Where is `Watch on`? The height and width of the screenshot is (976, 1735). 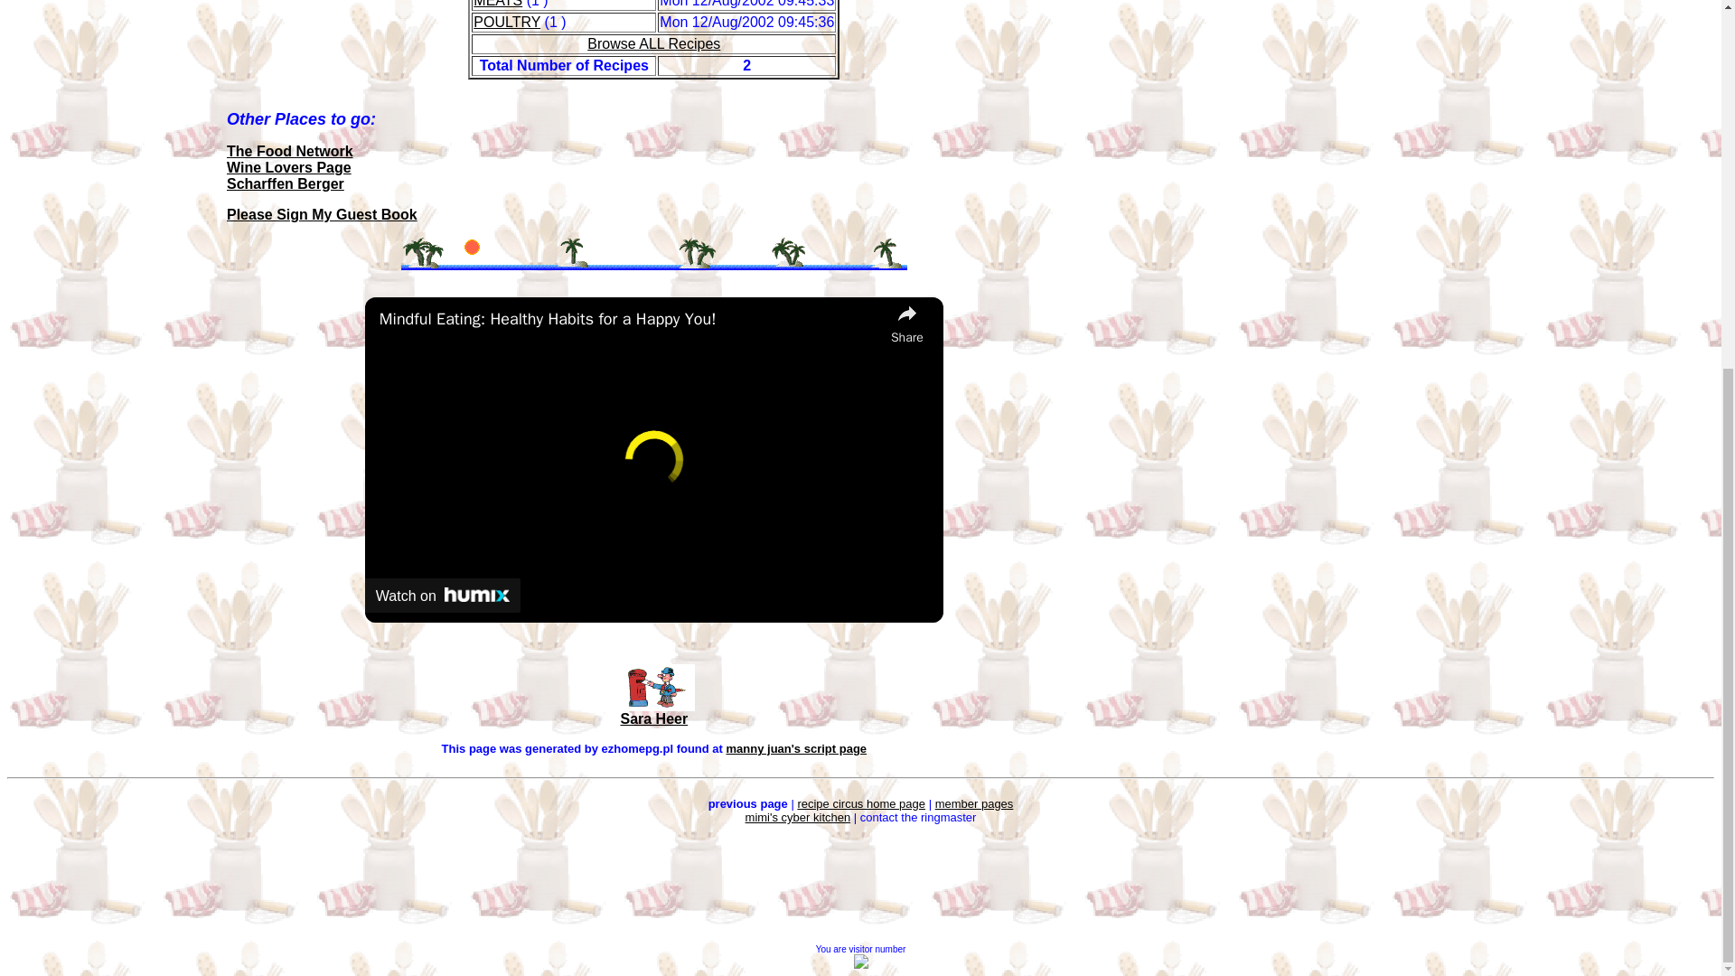 Watch on is located at coordinates (443, 596).